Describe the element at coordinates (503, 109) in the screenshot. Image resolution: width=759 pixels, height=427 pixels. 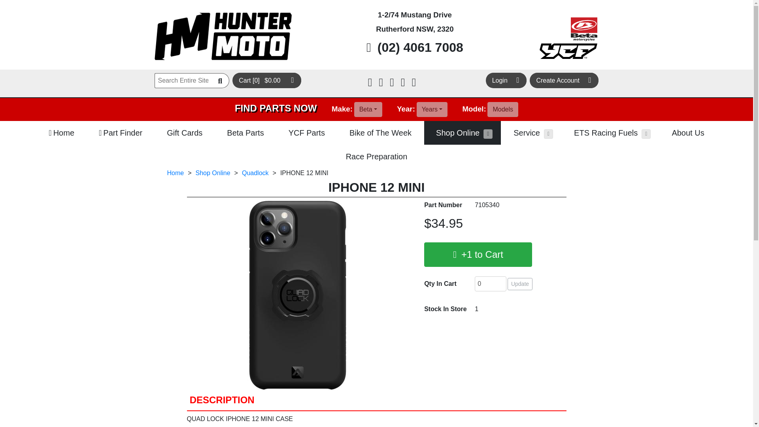
I see `Models` at that location.